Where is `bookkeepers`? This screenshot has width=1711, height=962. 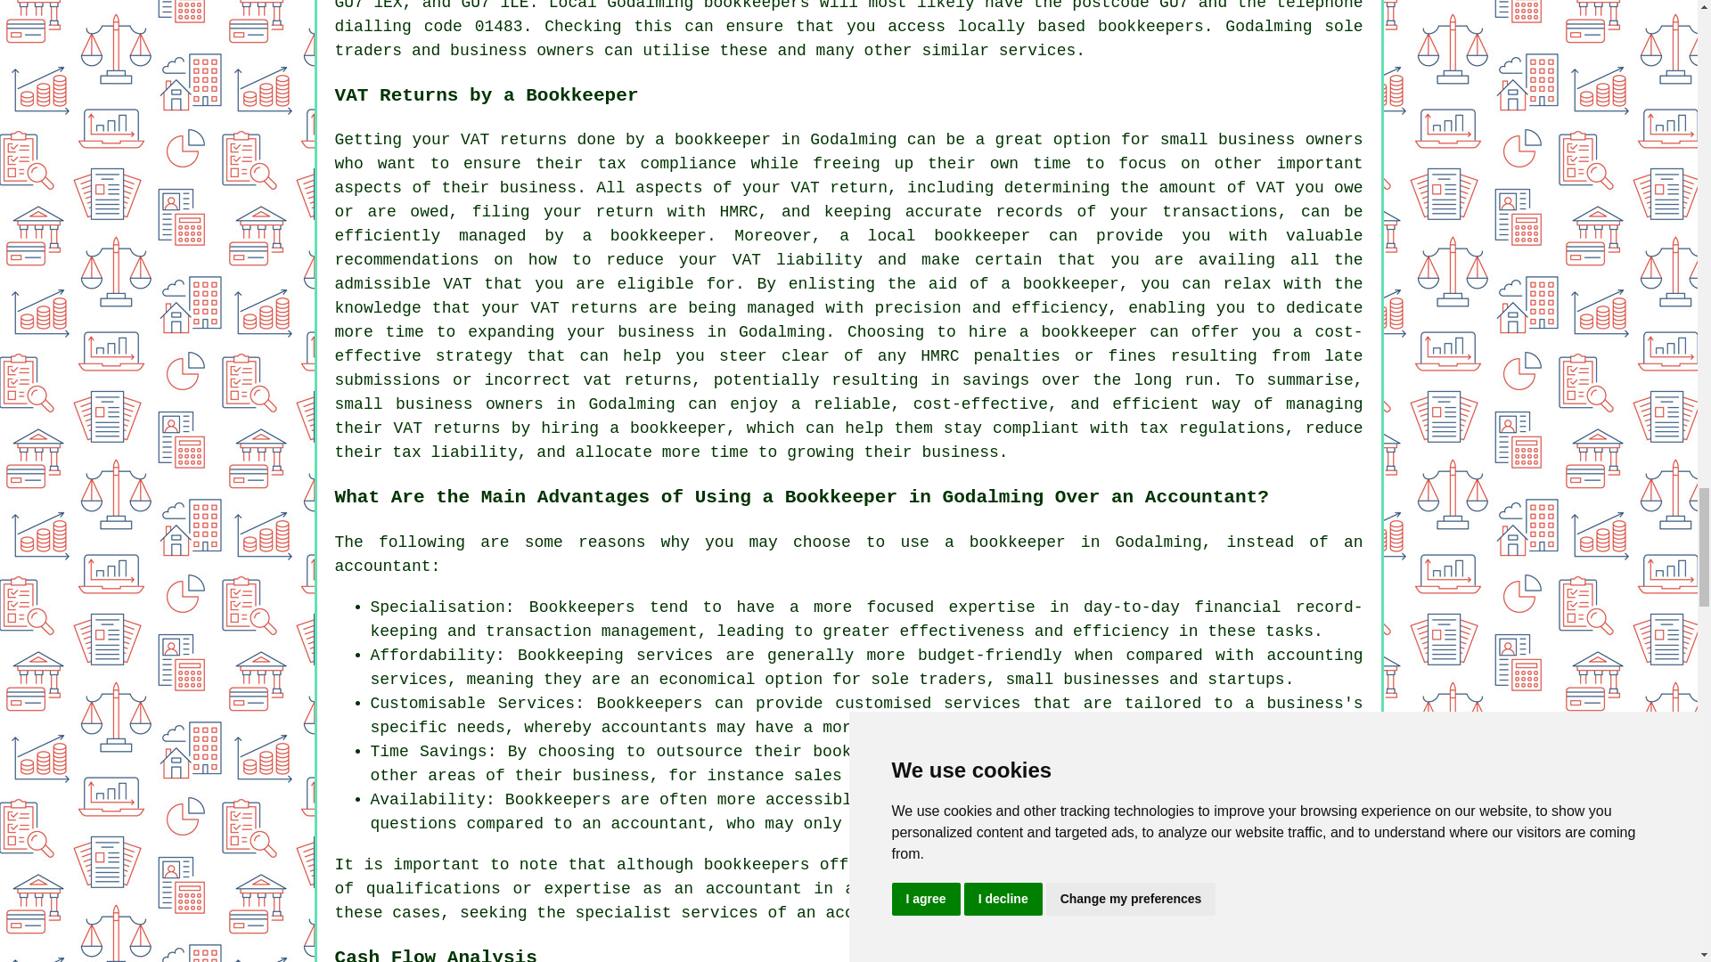 bookkeepers is located at coordinates (1151, 27).